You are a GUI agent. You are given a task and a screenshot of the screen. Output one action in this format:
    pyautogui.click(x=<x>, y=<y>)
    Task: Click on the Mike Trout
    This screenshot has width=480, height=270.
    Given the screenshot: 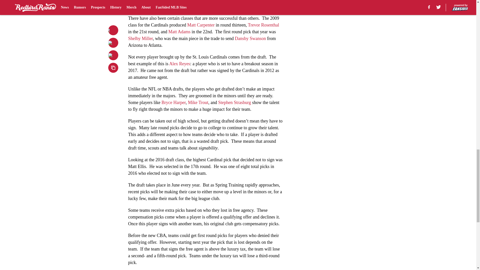 What is the action you would take?
    pyautogui.click(x=198, y=102)
    